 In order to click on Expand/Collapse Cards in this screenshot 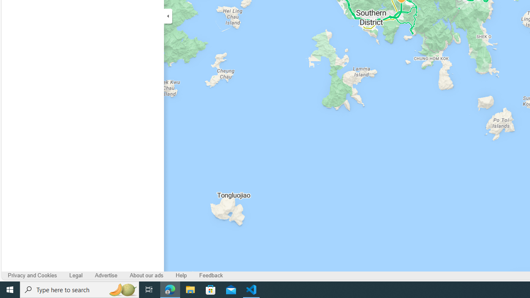, I will do `click(168, 16)`.